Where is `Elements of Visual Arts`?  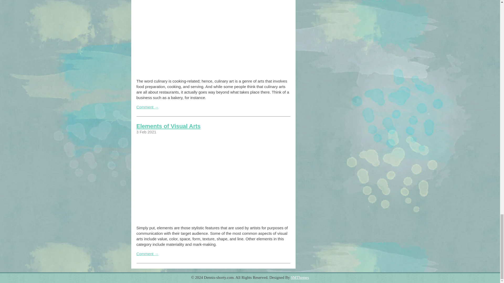 Elements of Visual Arts is located at coordinates (169, 126).